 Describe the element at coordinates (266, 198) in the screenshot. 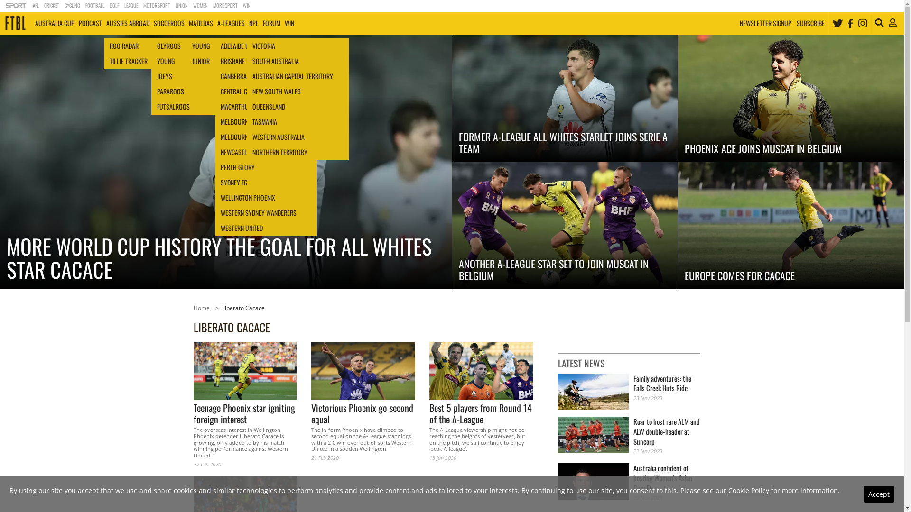

I see `WELLINGTON PHOENIX` at that location.